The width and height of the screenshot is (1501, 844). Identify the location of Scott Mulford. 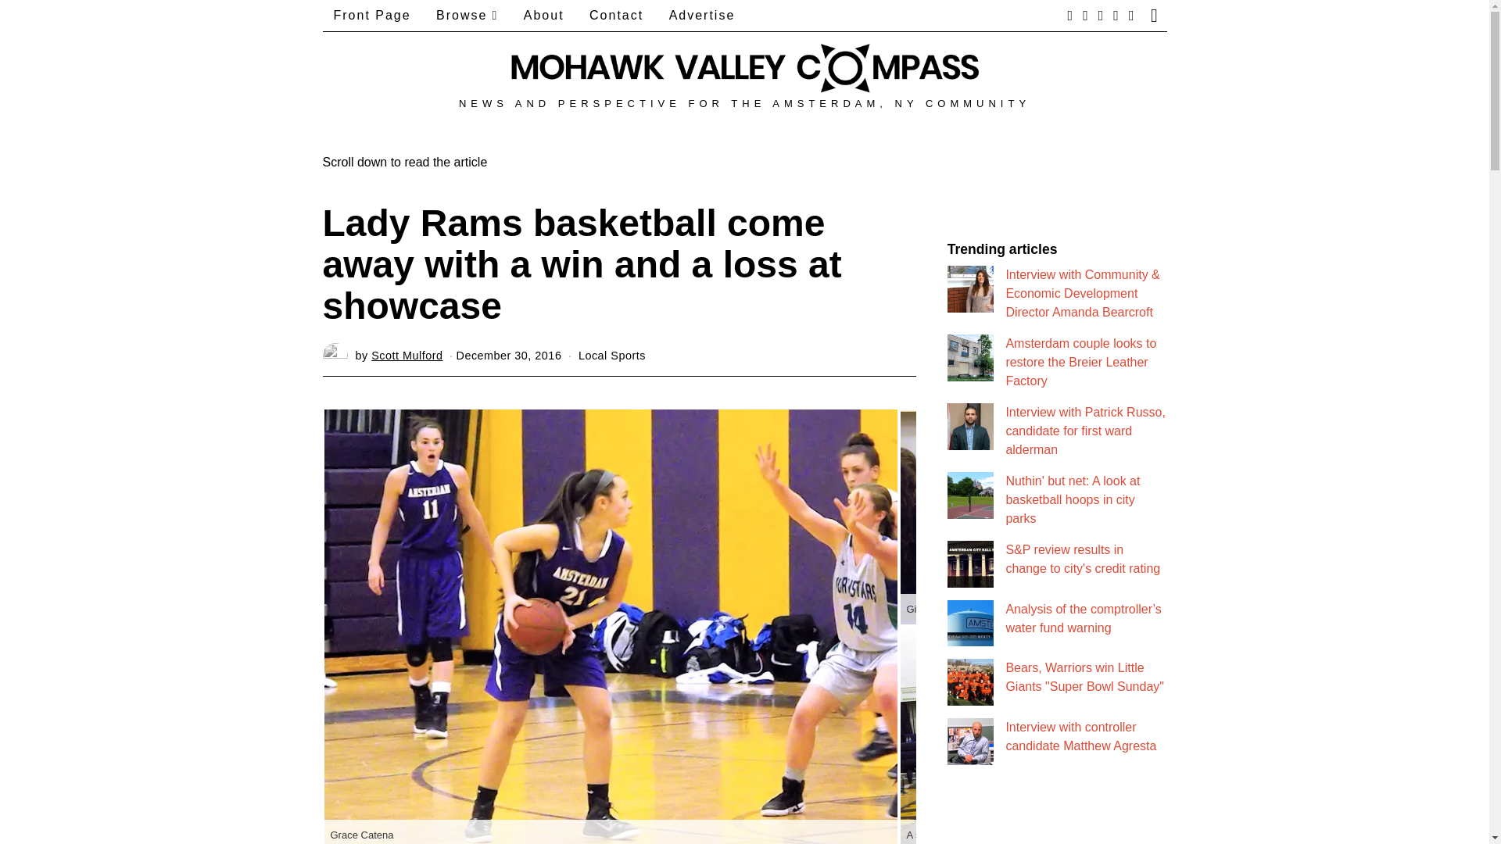
(407, 356).